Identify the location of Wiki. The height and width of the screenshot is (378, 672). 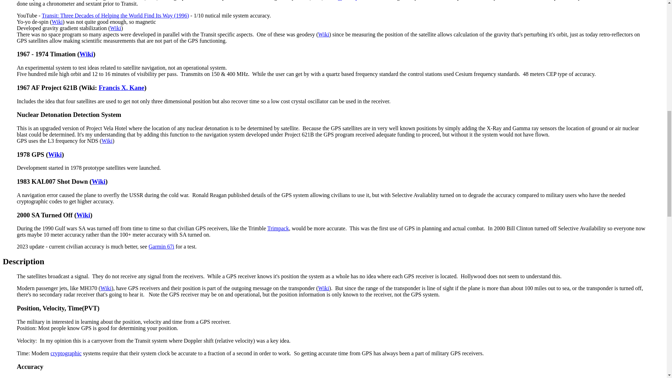
(86, 54).